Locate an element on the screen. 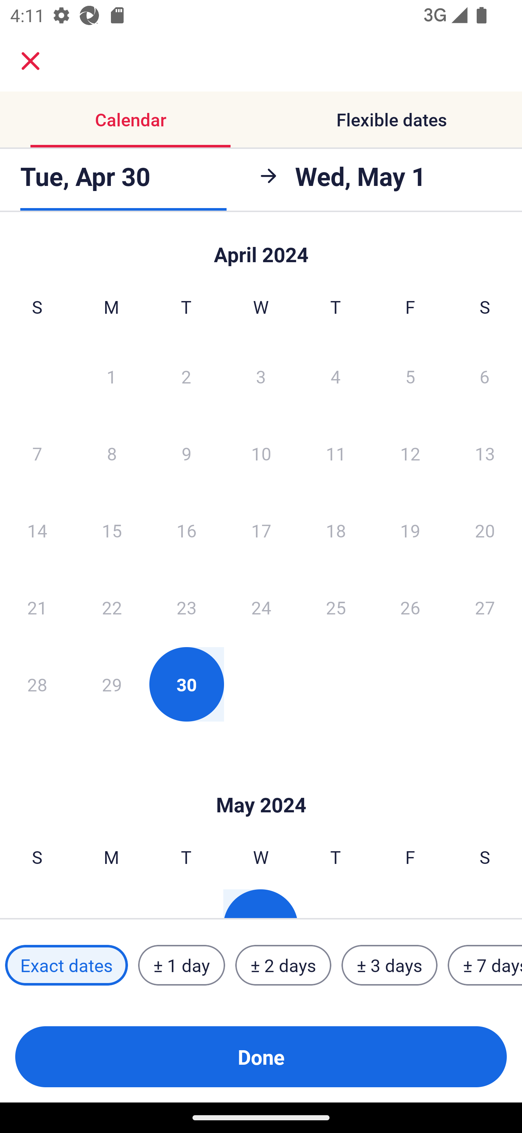 Image resolution: width=522 pixels, height=1133 pixels. 2 Tuesday, April 2, 2024 is located at coordinates (186, 376).